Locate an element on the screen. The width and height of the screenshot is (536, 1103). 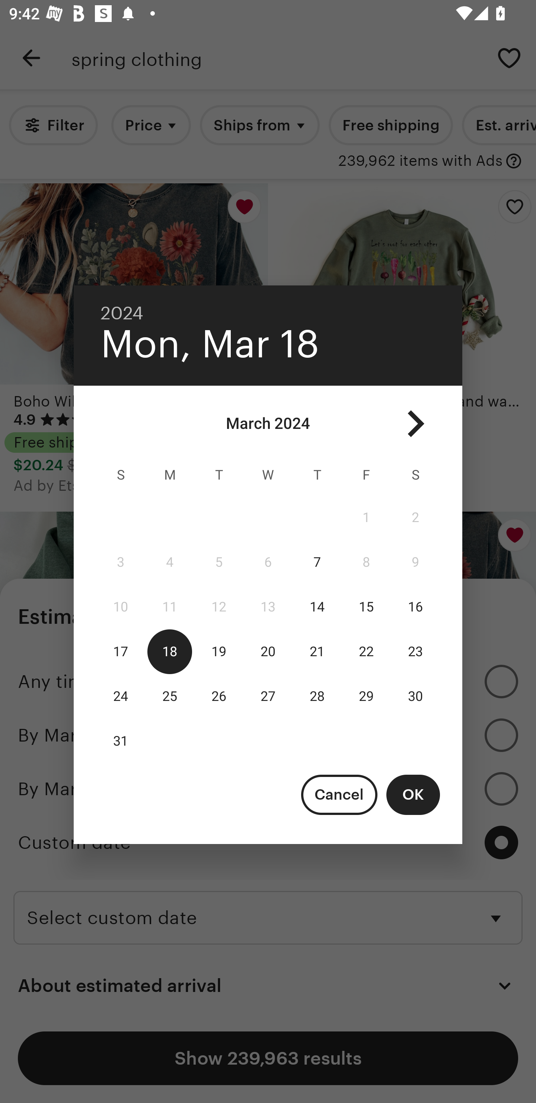
10 10 March 2024 is located at coordinates (121, 607).